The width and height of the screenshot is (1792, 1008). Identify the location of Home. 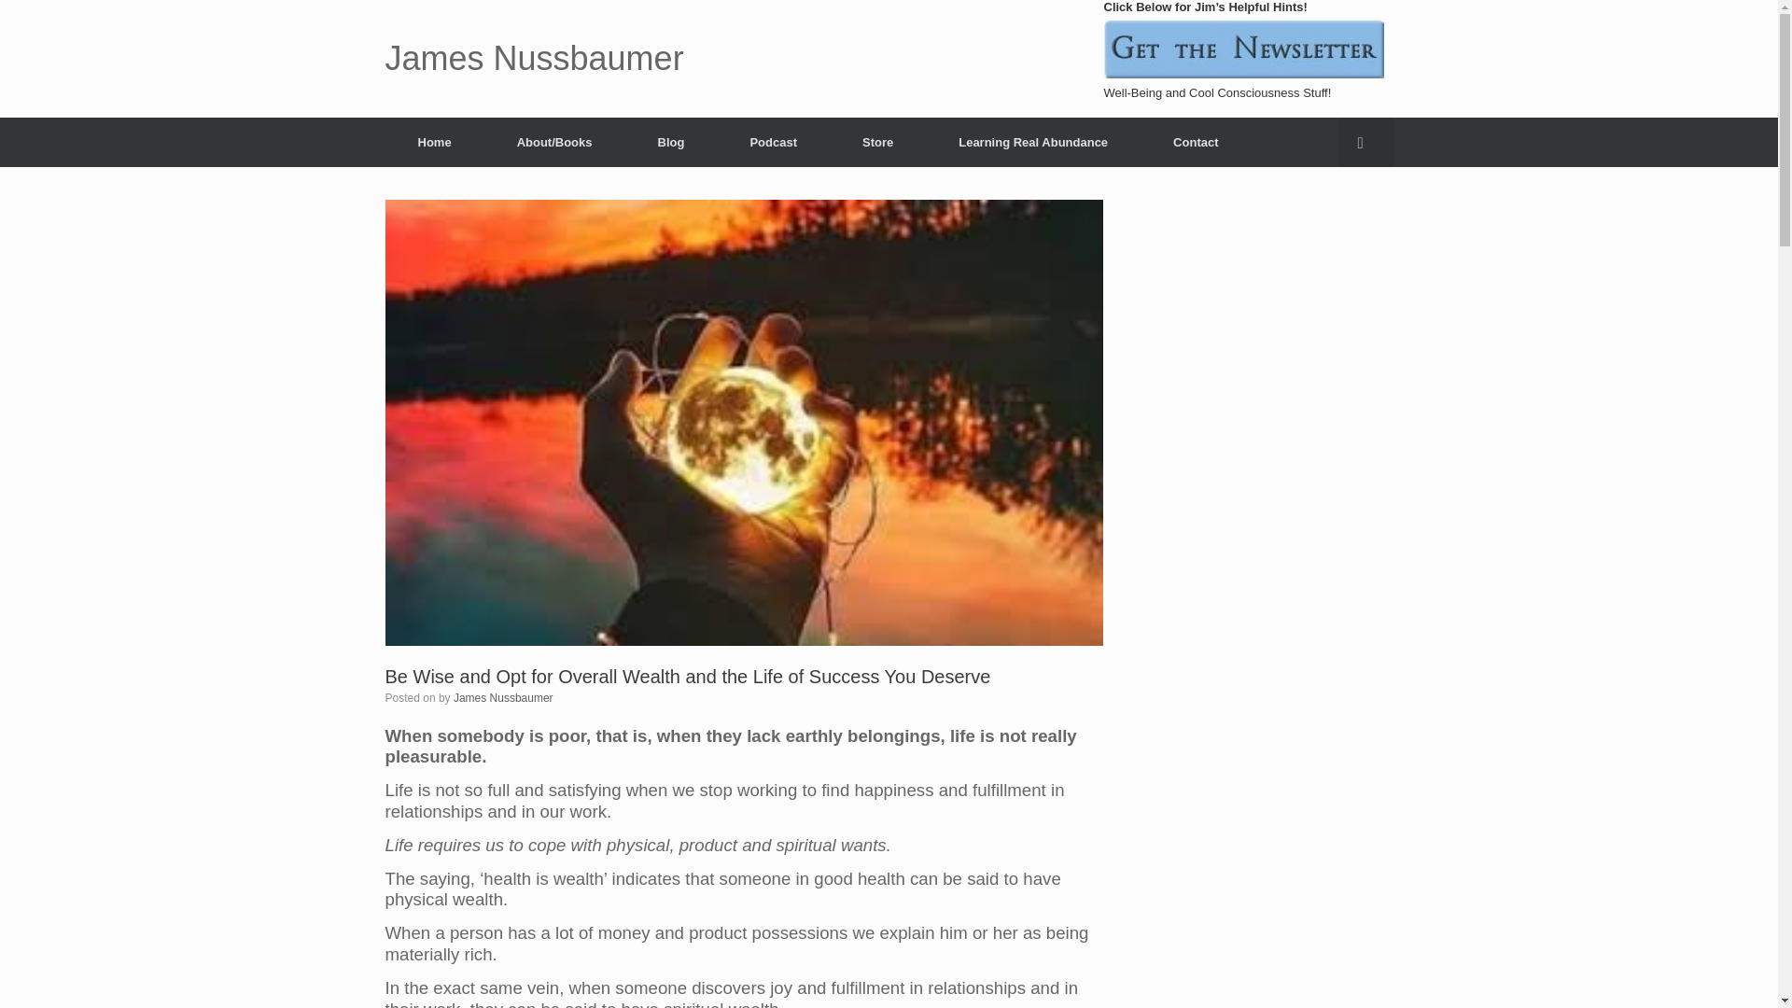
(434, 142).